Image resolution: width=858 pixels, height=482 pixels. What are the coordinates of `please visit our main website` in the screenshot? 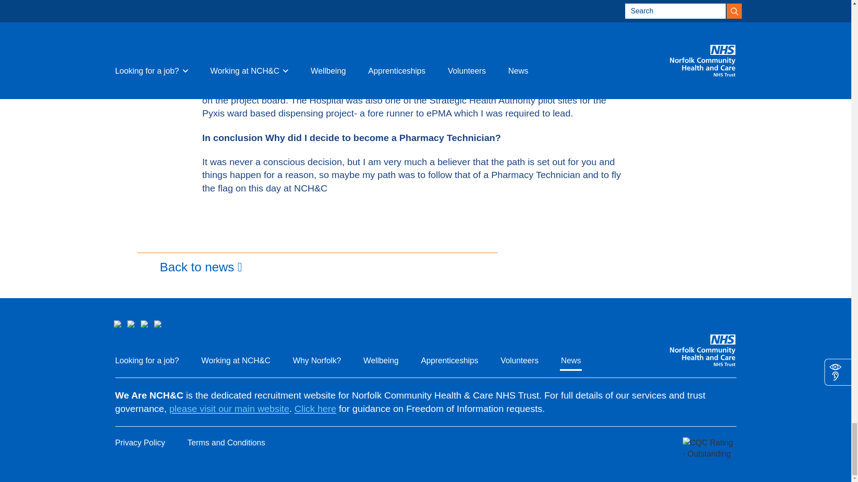 It's located at (229, 408).